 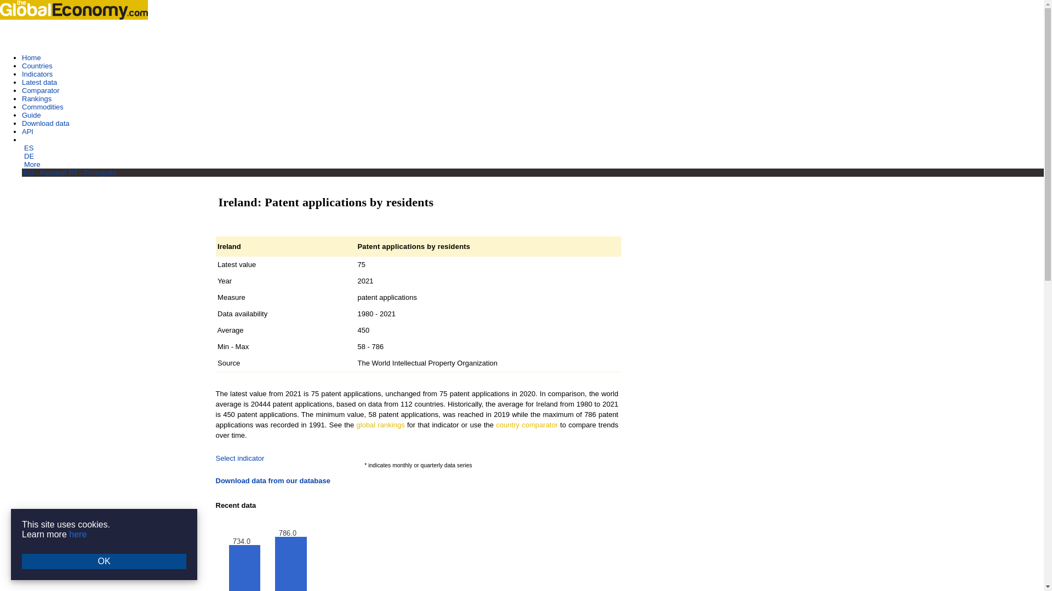 I want to click on Select indicator, so click(x=240, y=458).